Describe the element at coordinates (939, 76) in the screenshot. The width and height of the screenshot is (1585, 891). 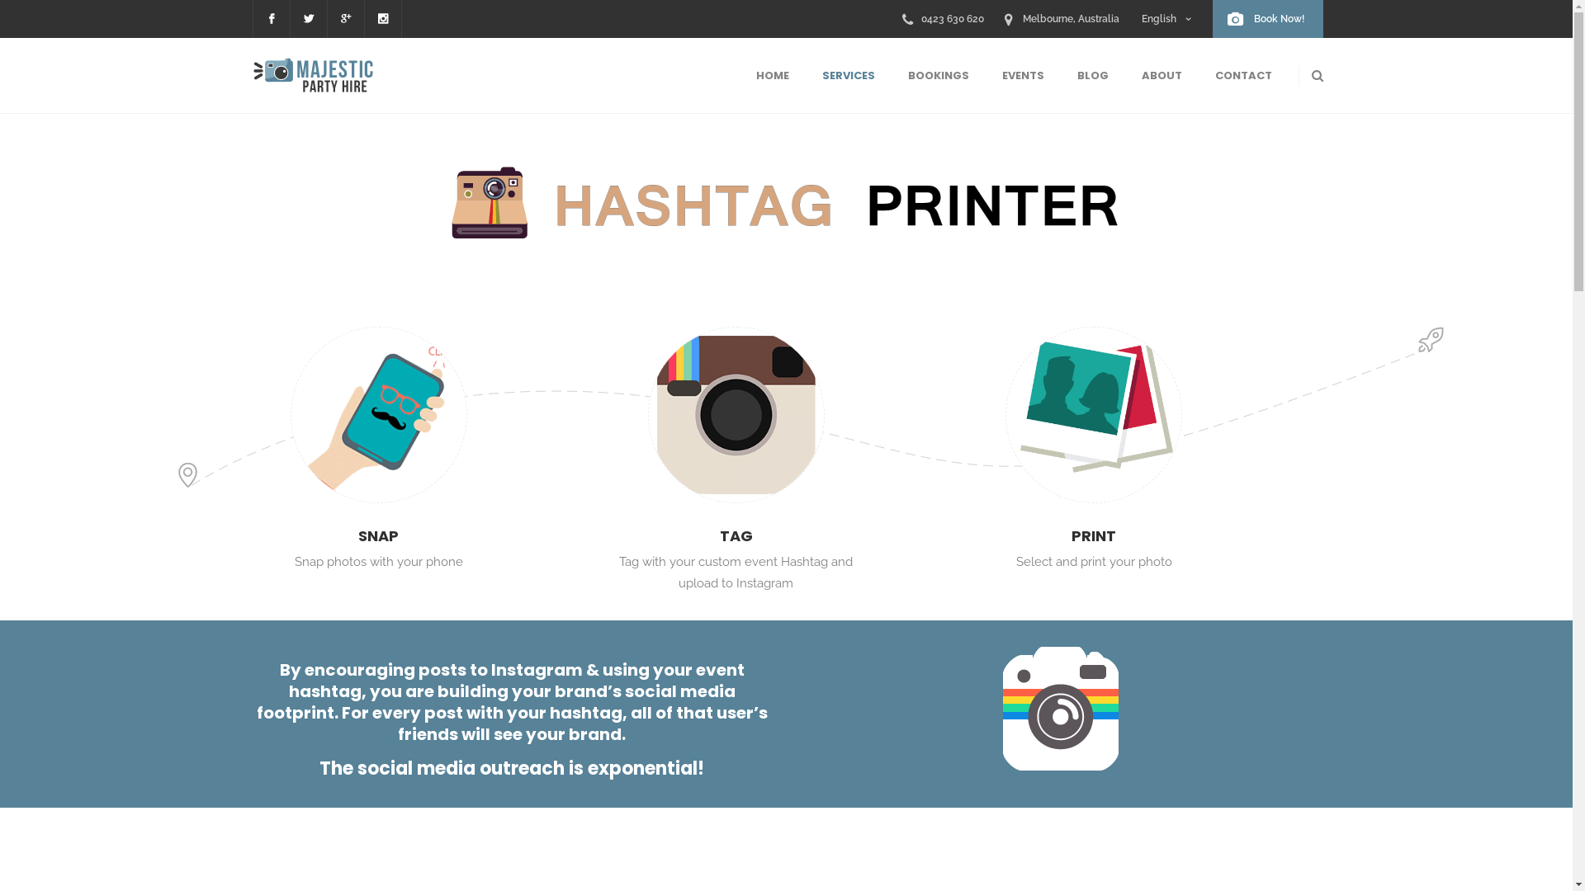
I see `BOOKINGS` at that location.